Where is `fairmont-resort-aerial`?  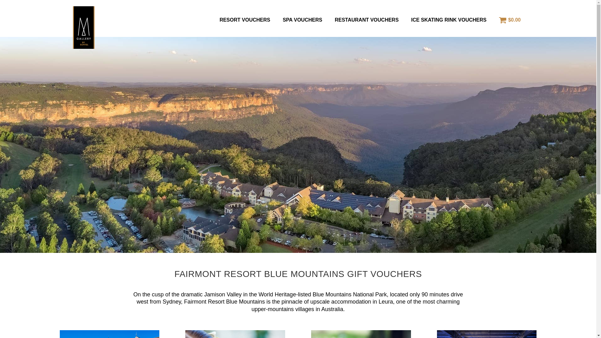 fairmont-resort-aerial is located at coordinates (298, 143).